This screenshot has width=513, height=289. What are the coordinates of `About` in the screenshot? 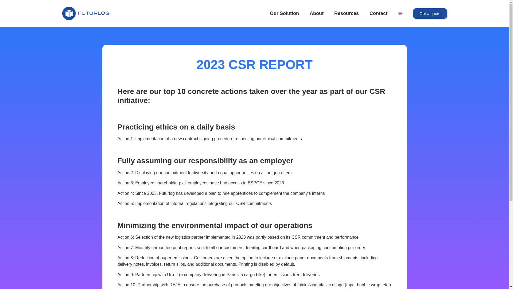 It's located at (316, 13).